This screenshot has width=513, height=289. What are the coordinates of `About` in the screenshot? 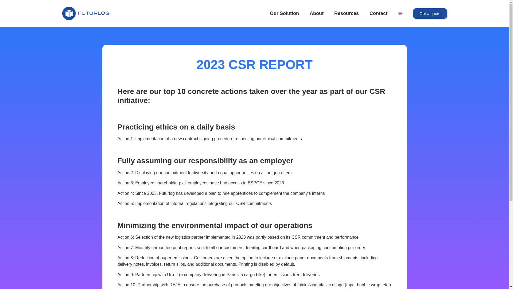 It's located at (316, 13).